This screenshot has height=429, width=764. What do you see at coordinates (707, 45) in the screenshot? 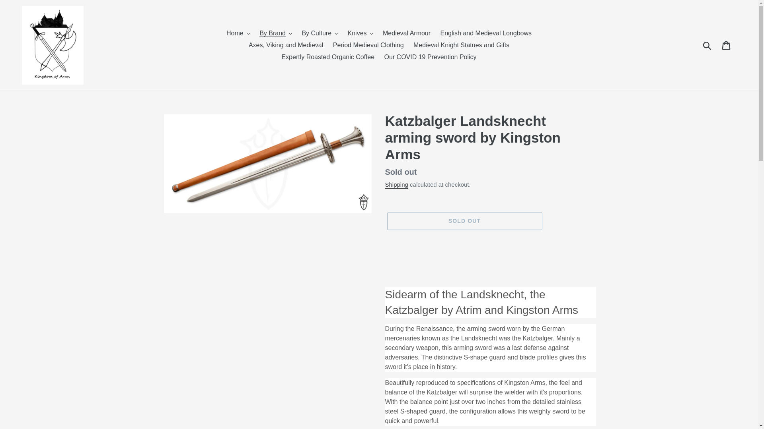
I see `Submit` at bounding box center [707, 45].